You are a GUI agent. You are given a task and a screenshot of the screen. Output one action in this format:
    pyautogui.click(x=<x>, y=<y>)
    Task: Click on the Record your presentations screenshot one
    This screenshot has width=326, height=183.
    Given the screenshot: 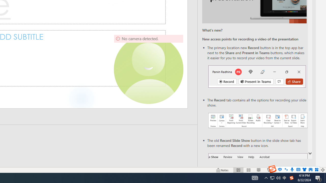 What is the action you would take?
    pyautogui.click(x=258, y=120)
    